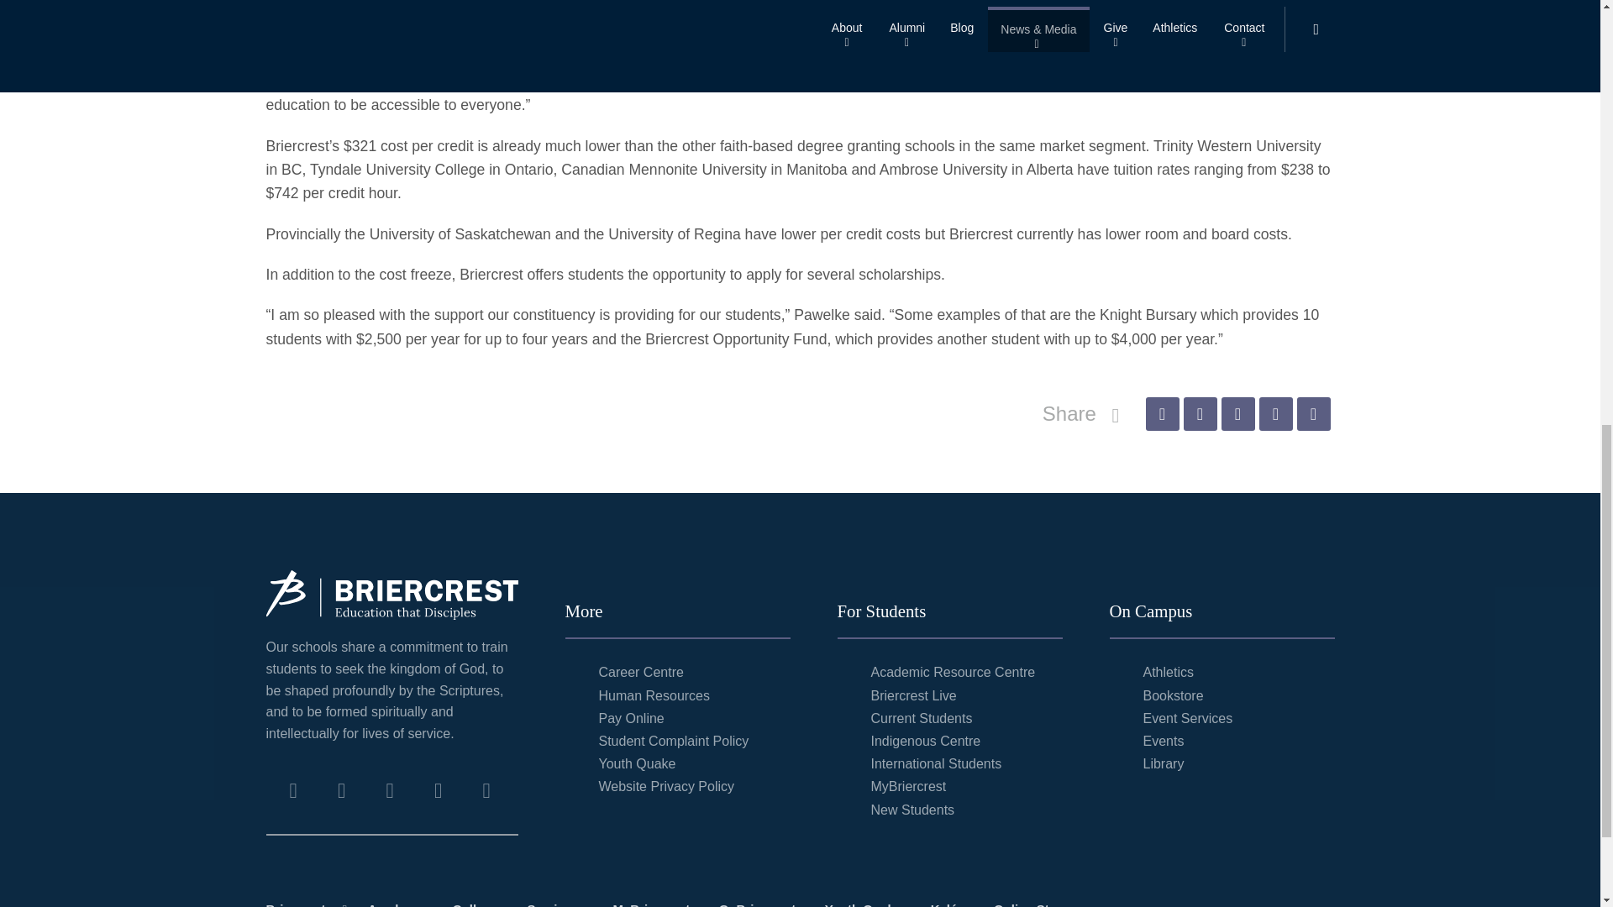 This screenshot has height=907, width=1613. What do you see at coordinates (1274, 414) in the screenshot?
I see `share this to LinkedIn` at bounding box center [1274, 414].